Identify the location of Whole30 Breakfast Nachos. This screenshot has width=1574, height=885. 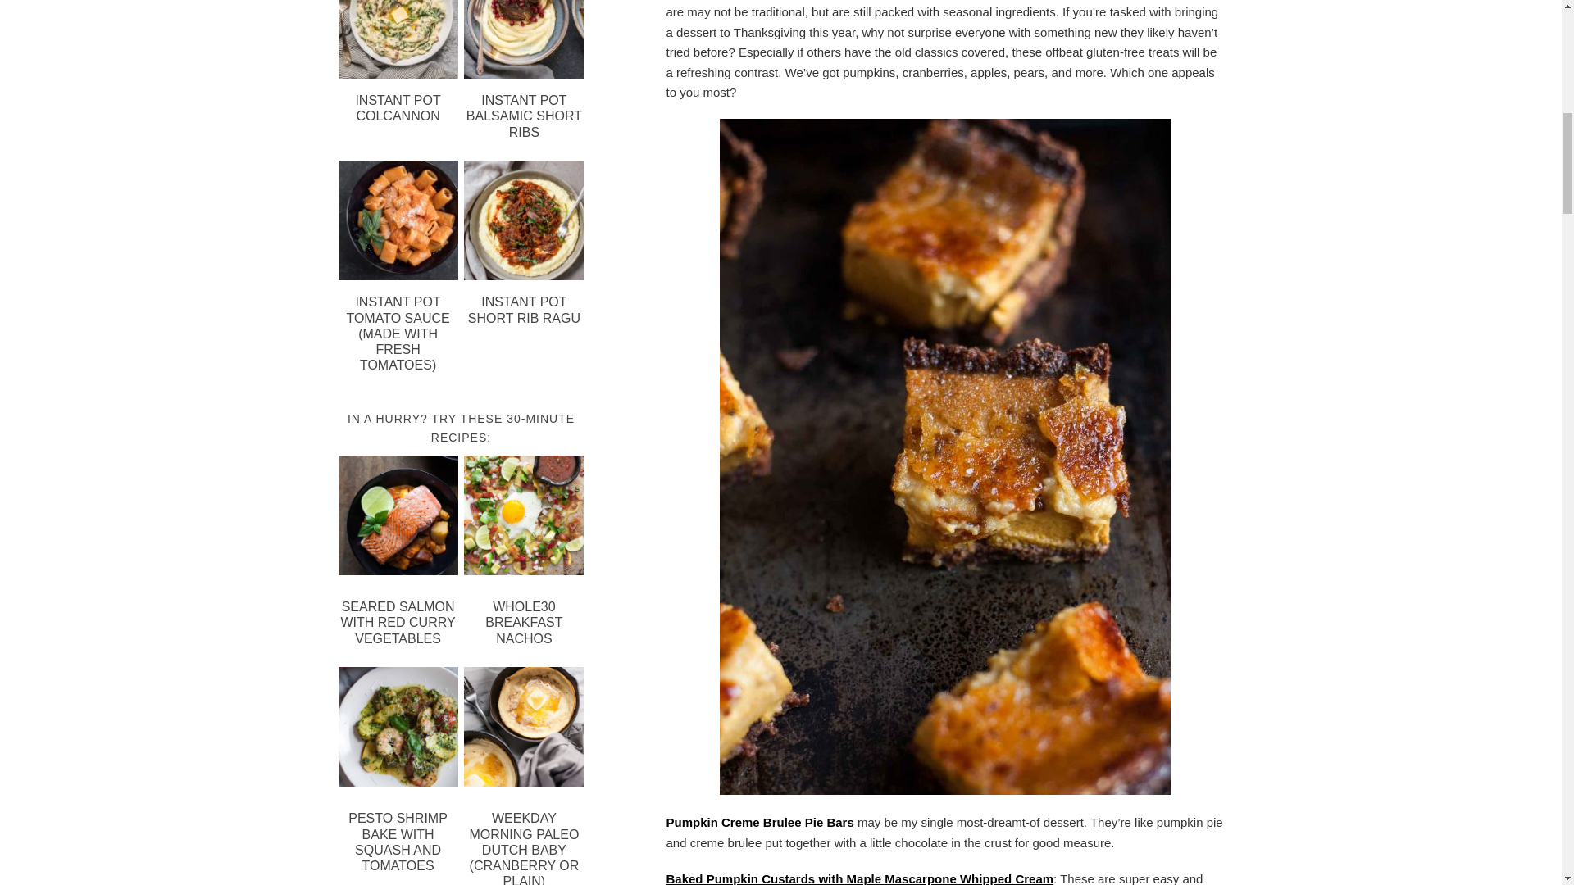
(524, 518).